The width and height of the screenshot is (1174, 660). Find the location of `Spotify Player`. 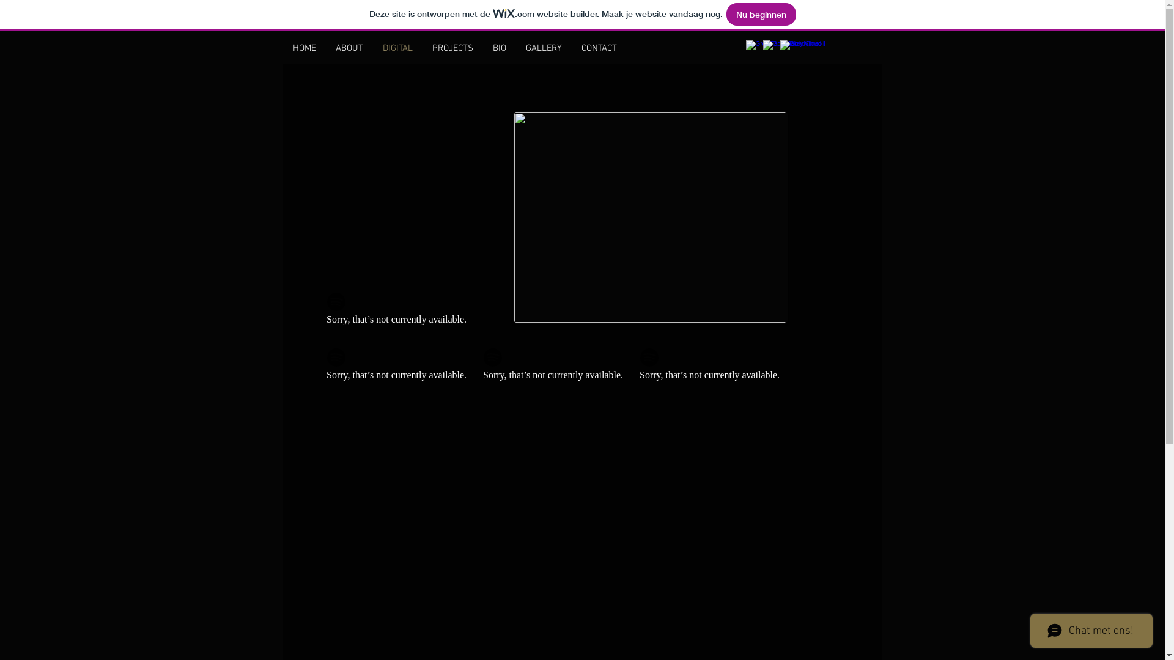

Spotify Player is located at coordinates (398, 367).